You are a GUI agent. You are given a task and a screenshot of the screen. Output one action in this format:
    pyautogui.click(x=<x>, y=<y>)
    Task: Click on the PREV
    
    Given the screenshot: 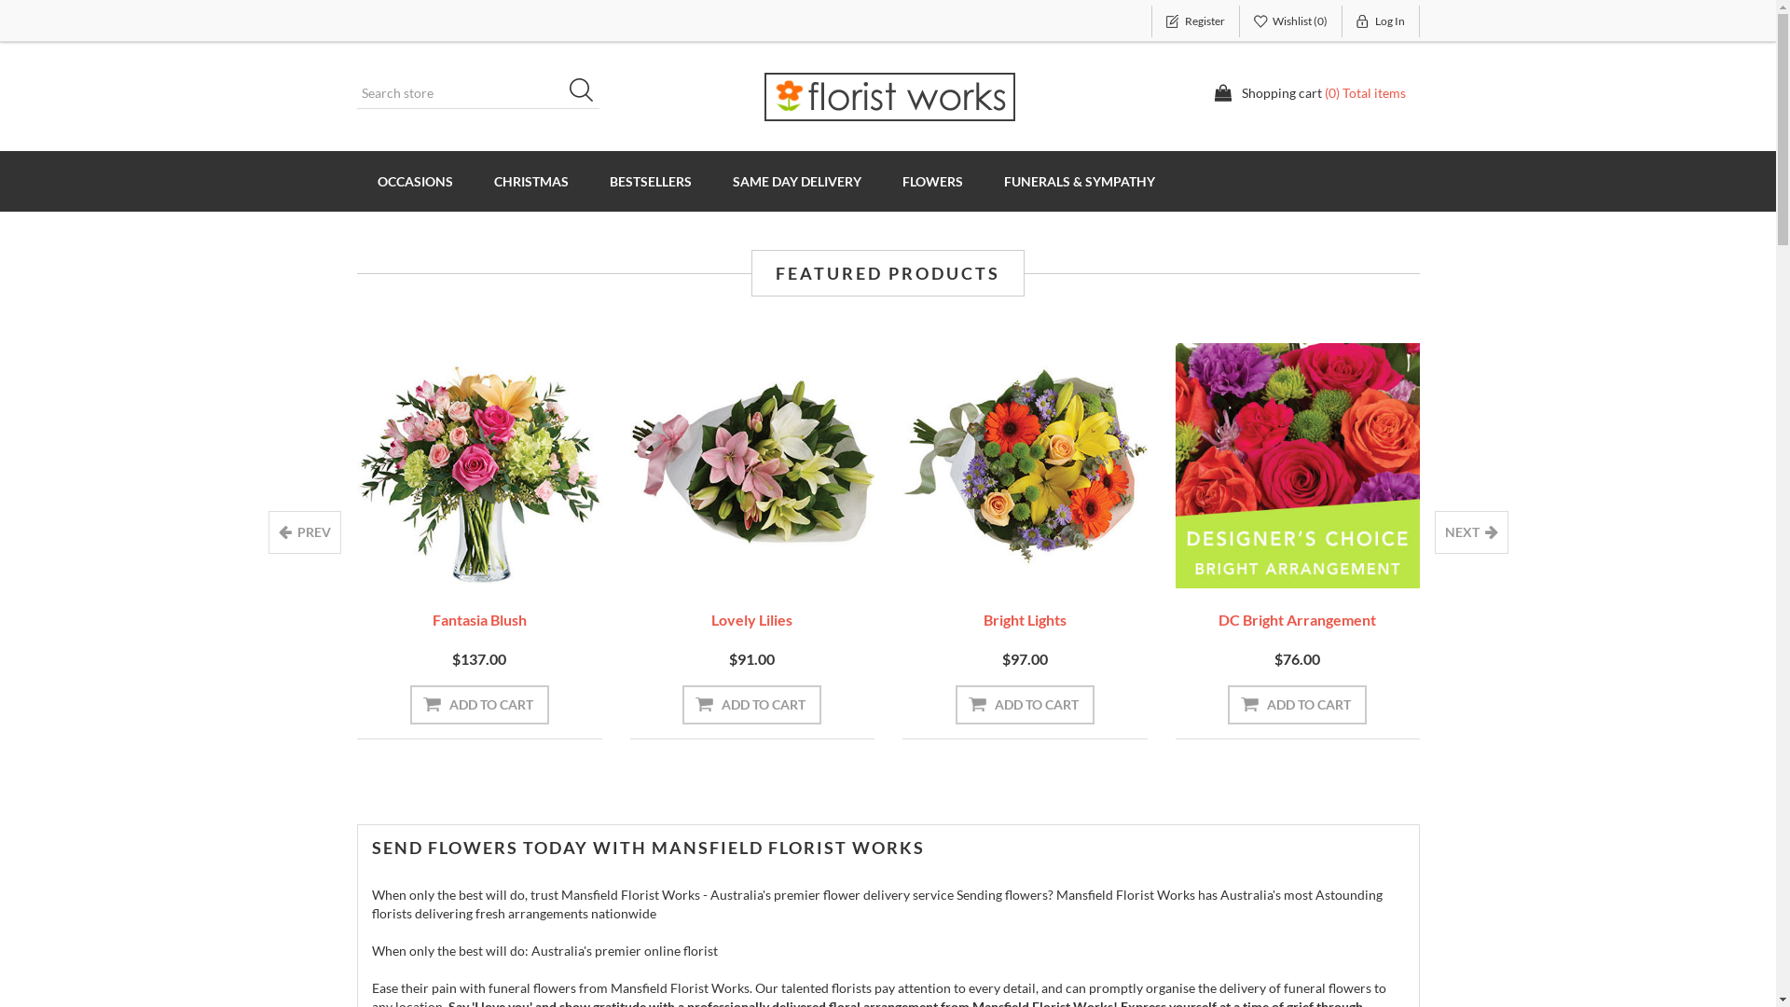 What is the action you would take?
    pyautogui.click(x=305, y=532)
    